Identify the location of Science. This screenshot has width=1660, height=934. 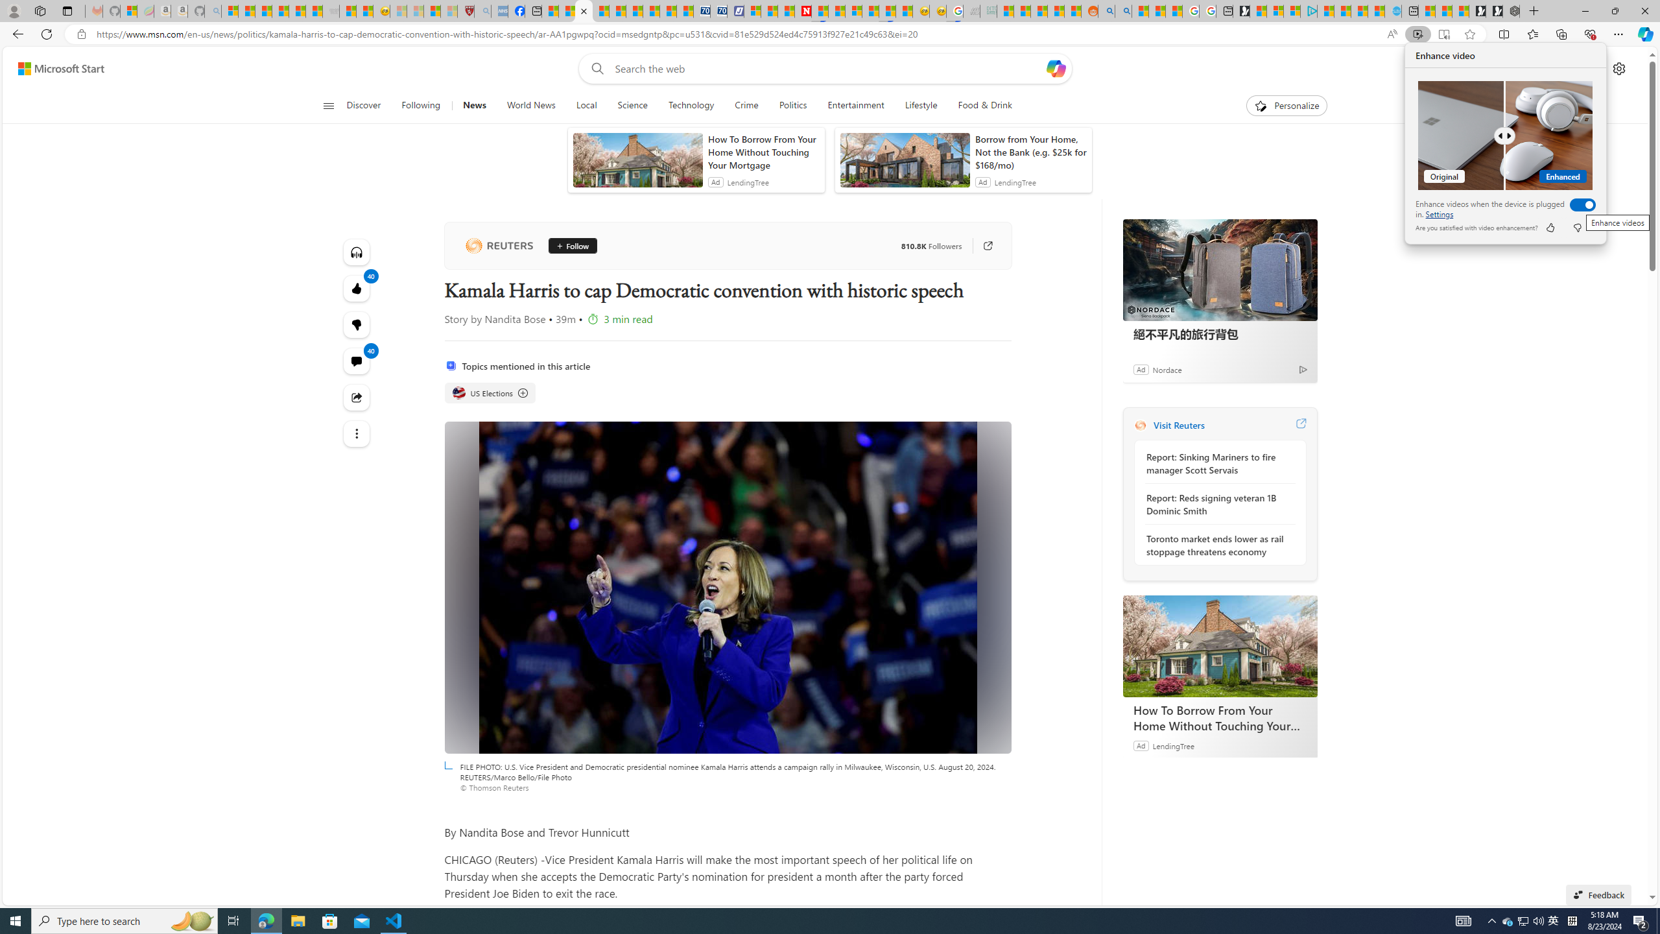
(632, 106).